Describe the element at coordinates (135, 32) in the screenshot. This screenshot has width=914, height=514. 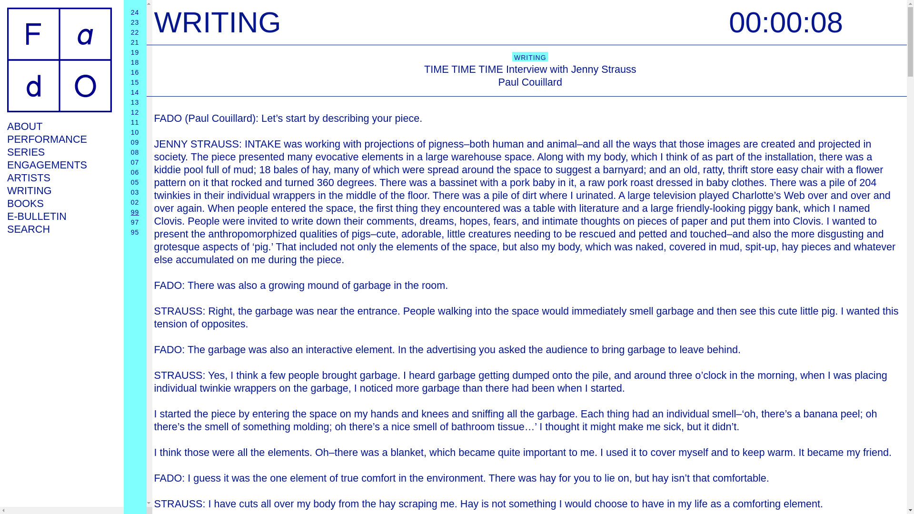
I see `22` at that location.